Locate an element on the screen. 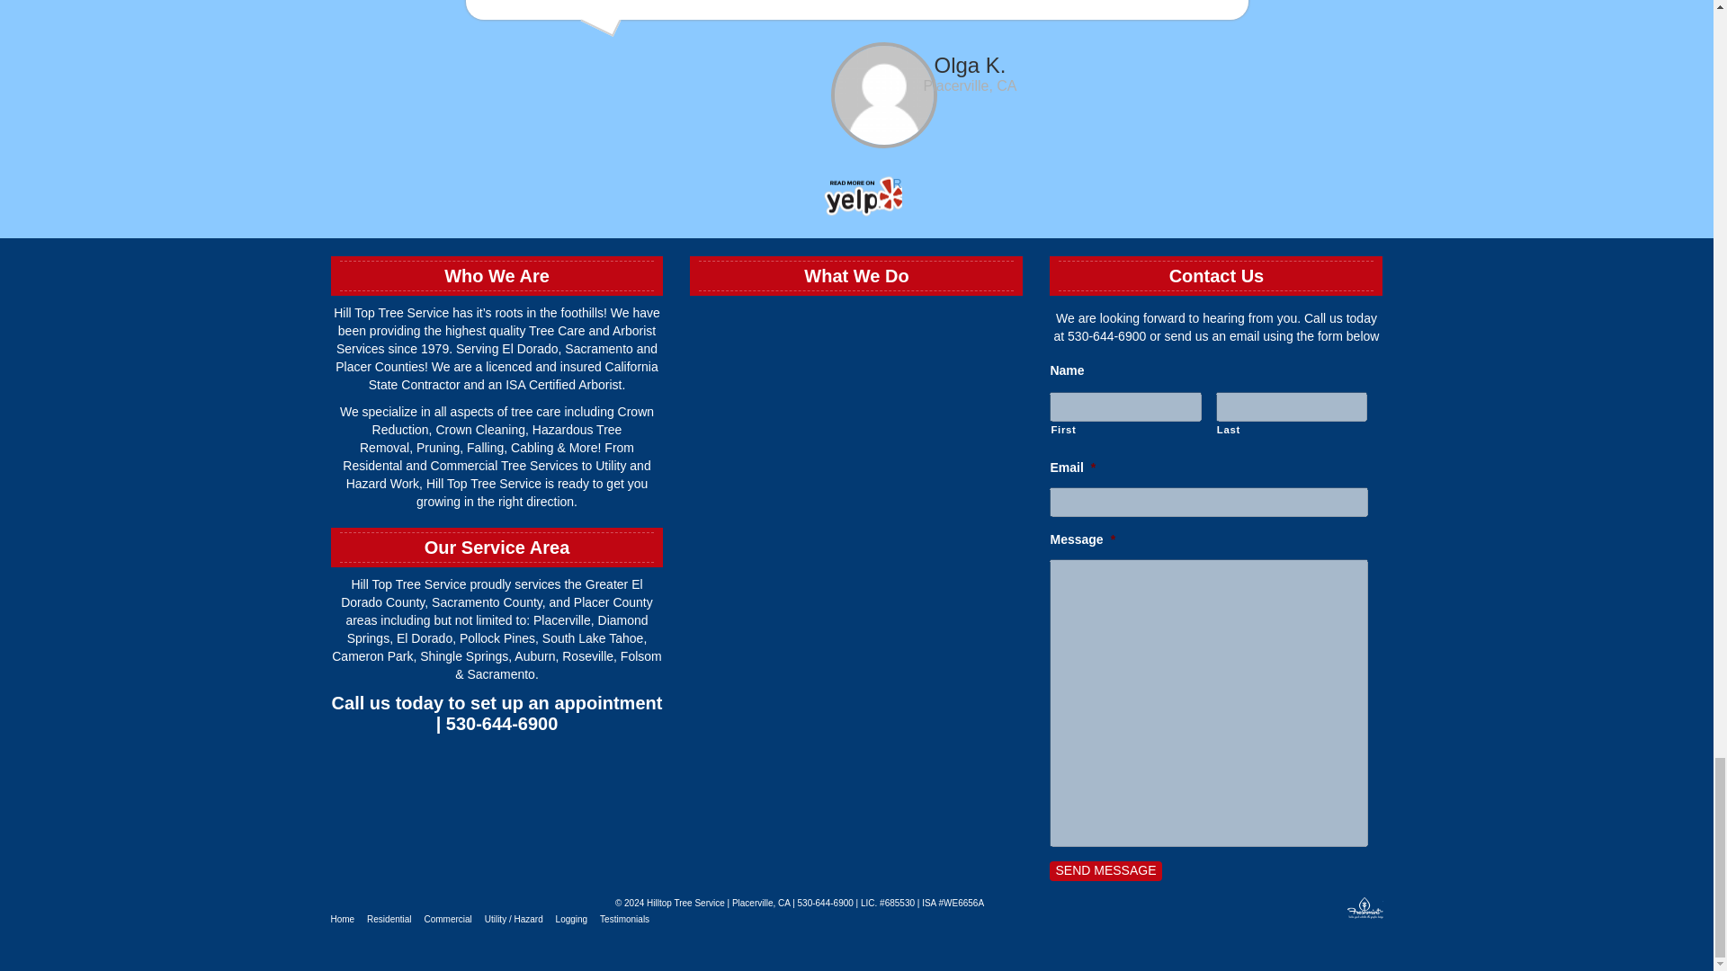 The image size is (1727, 971). Testimonials is located at coordinates (624, 919).